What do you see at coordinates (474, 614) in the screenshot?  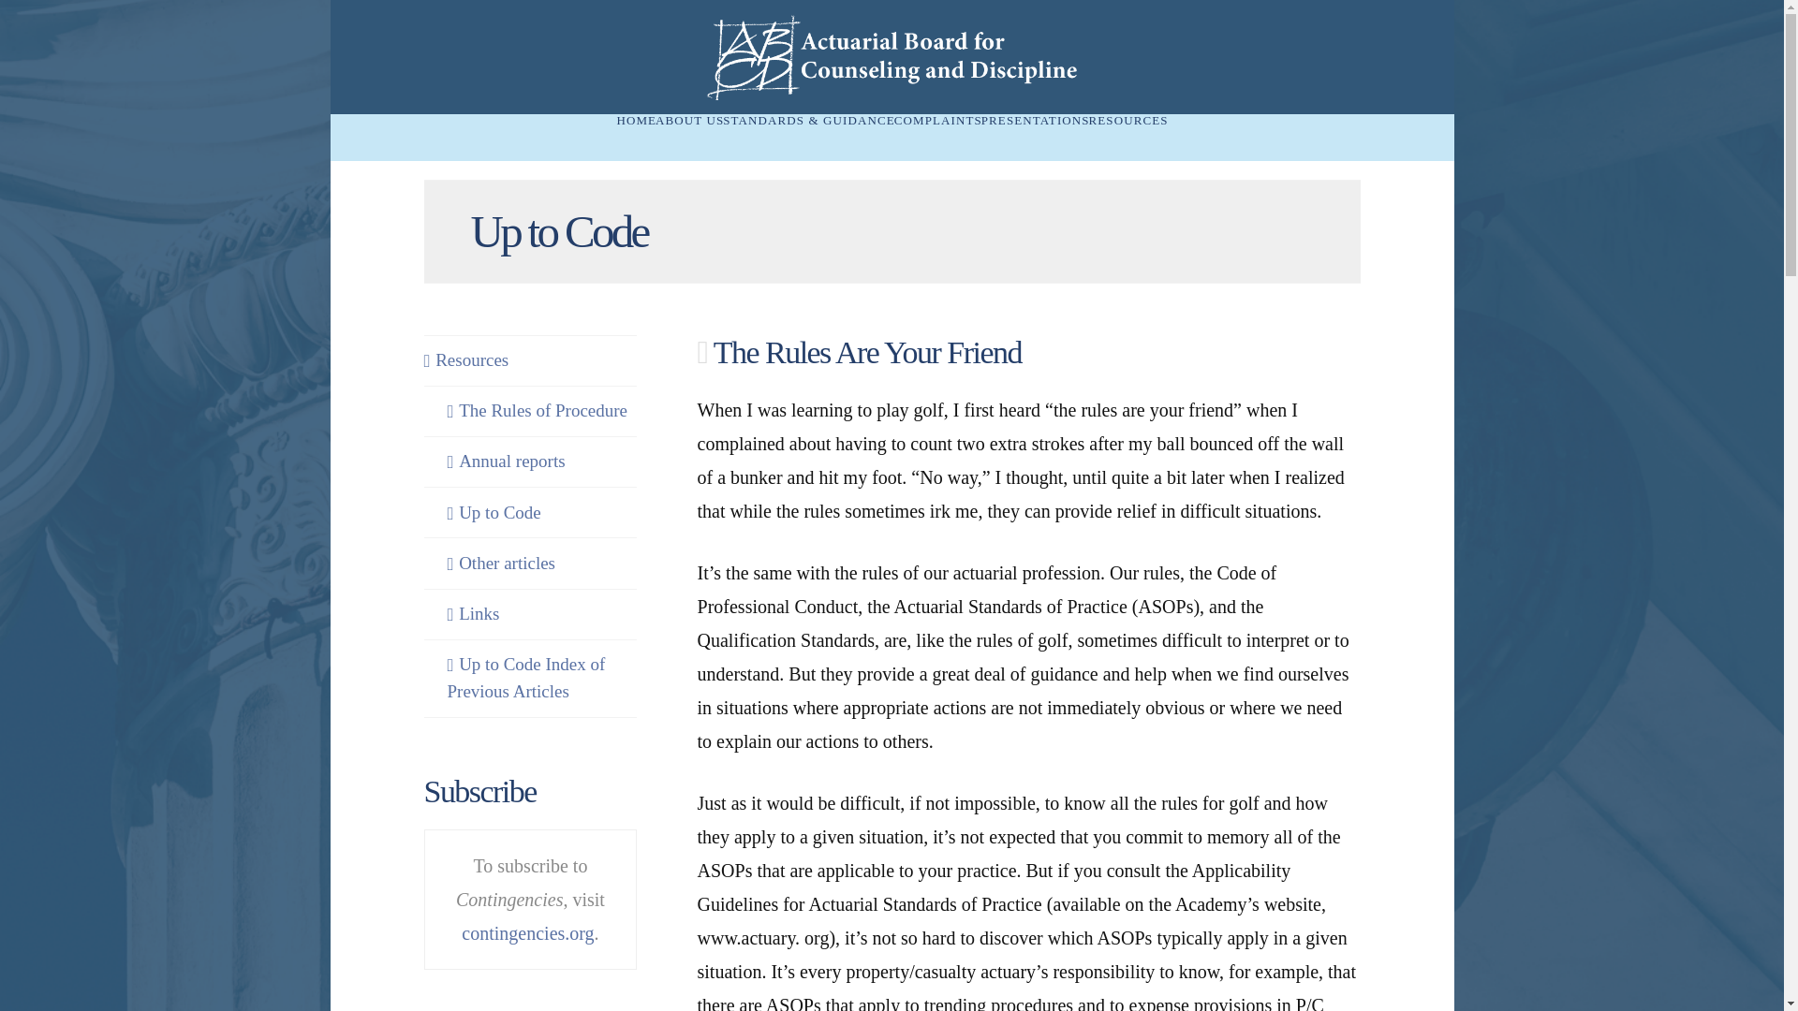 I see `Links` at bounding box center [474, 614].